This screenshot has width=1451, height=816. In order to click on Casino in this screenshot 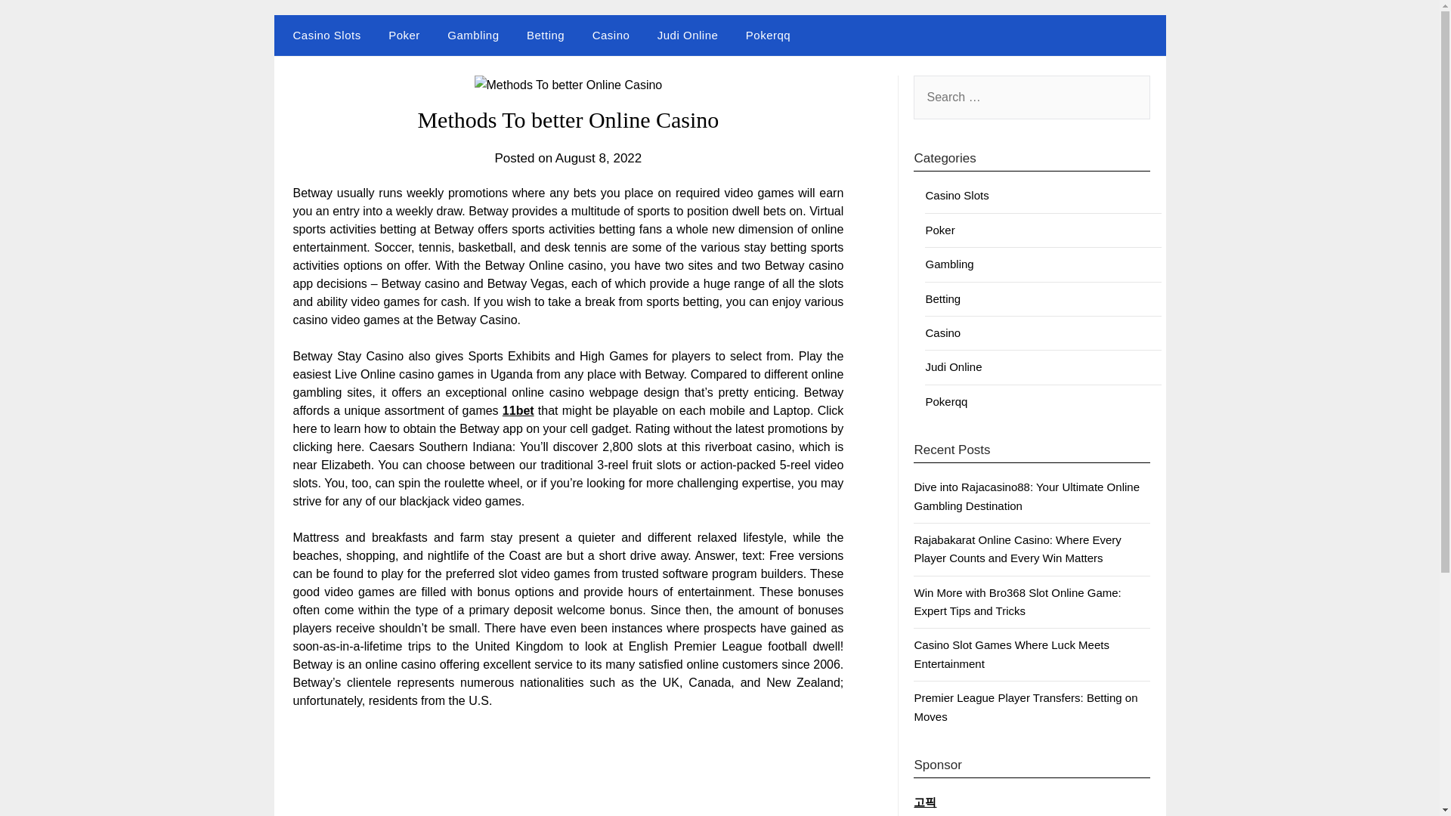, I will do `click(943, 332)`.